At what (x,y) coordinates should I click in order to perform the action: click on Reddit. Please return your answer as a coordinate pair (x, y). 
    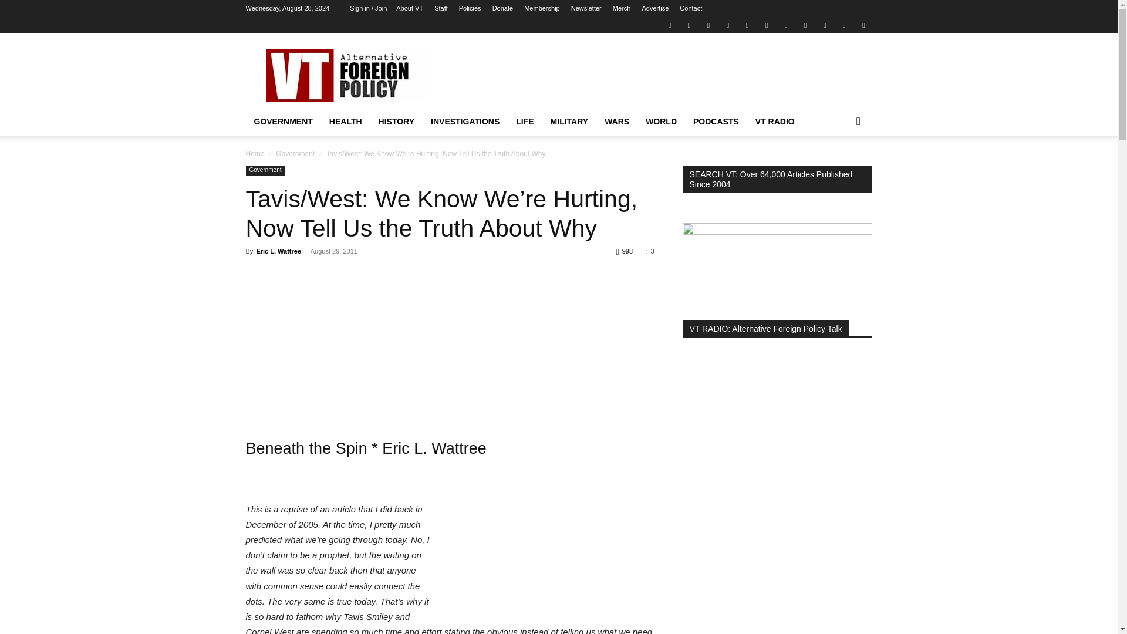
    Looking at the image, I should click on (728, 25).